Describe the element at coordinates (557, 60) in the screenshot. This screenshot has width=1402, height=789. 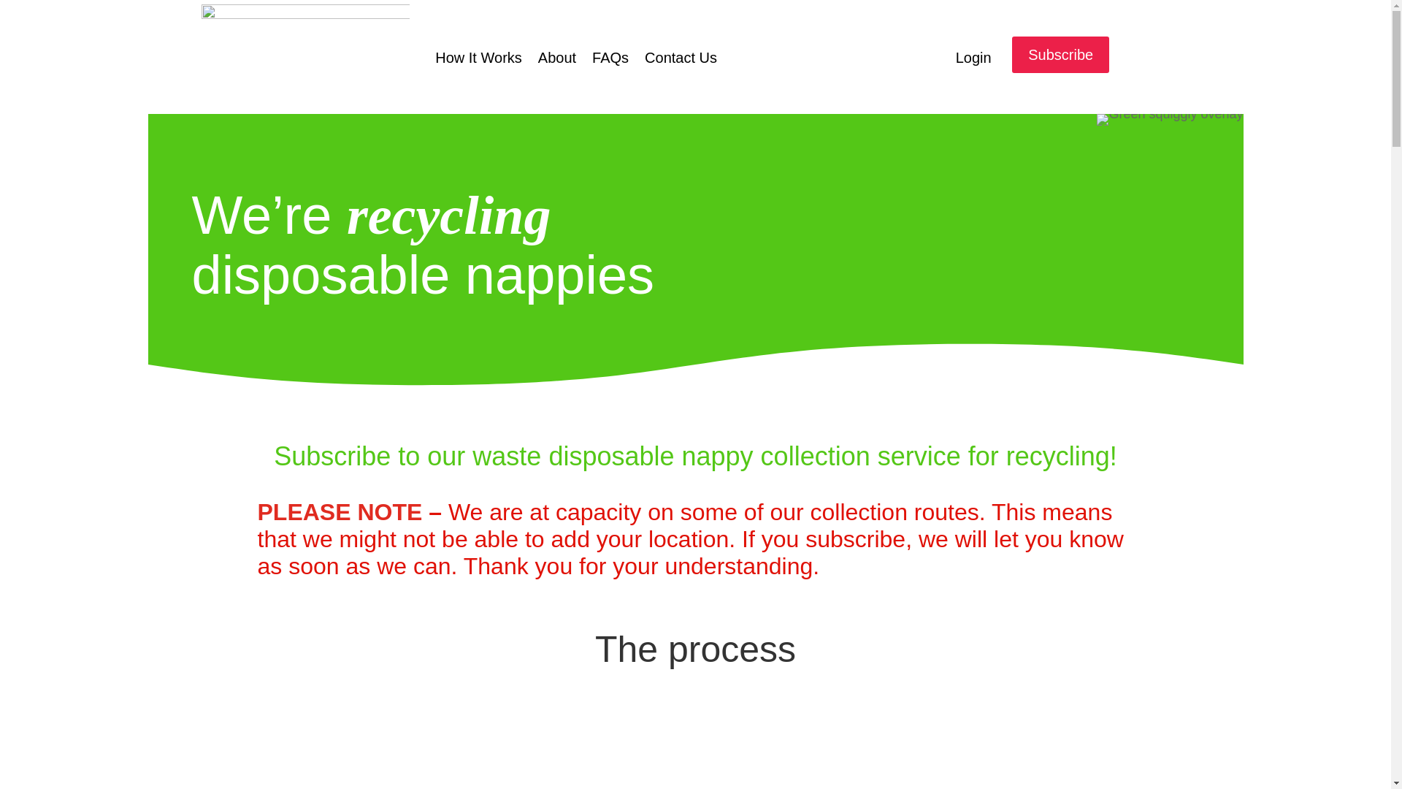
I see `About` at that location.